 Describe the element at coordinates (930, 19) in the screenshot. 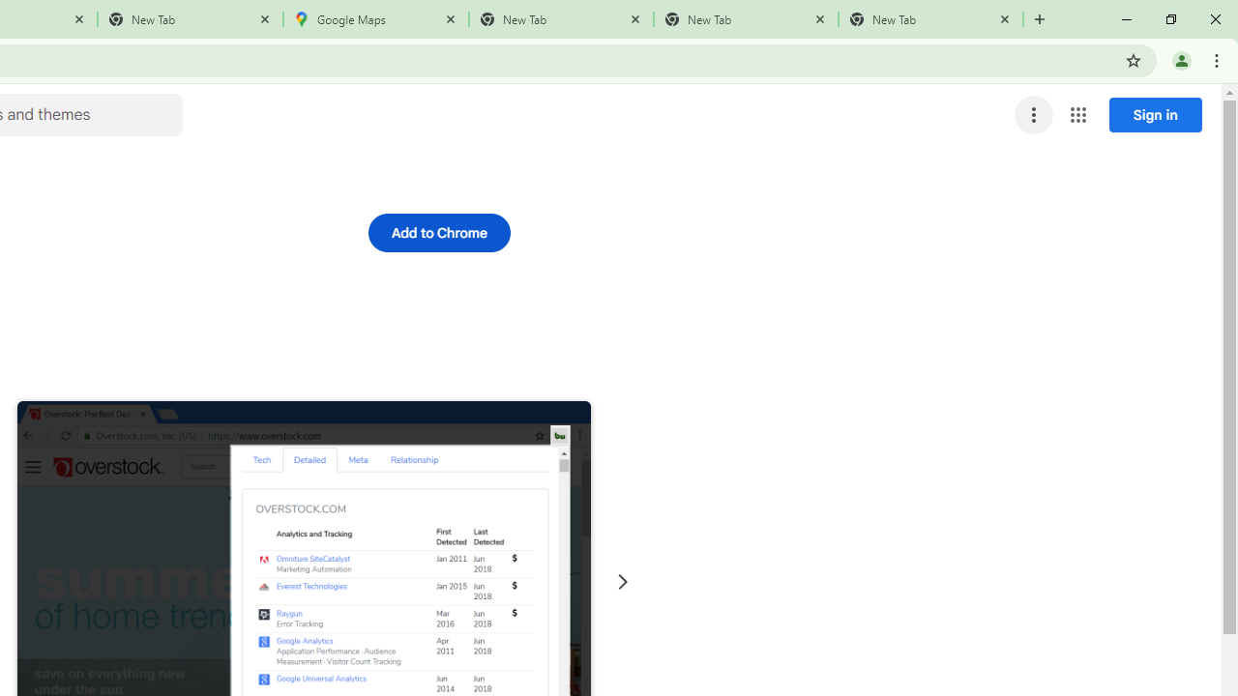

I see `New Tab` at that location.